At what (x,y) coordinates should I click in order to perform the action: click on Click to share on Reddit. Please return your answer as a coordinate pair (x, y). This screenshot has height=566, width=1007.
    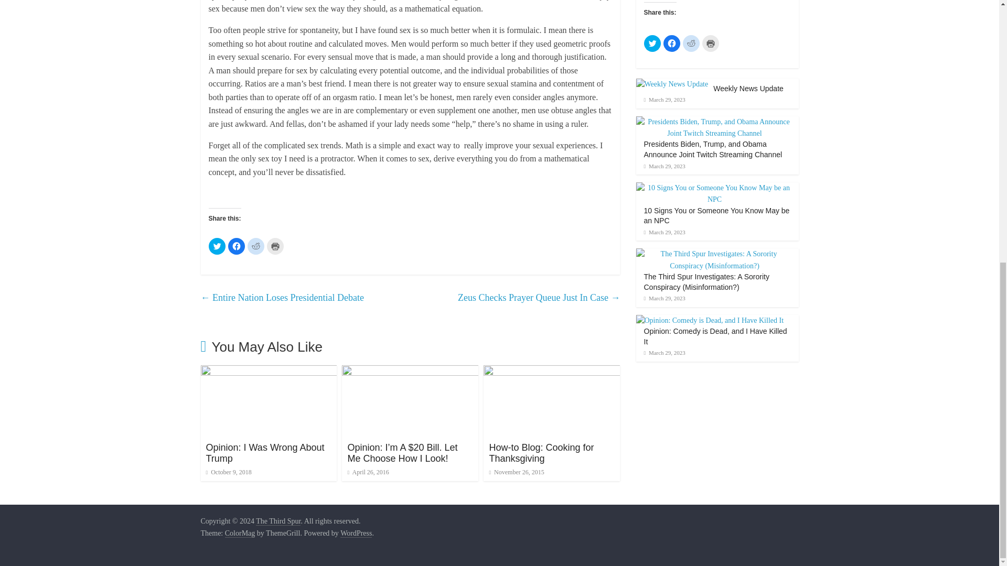
    Looking at the image, I should click on (256, 246).